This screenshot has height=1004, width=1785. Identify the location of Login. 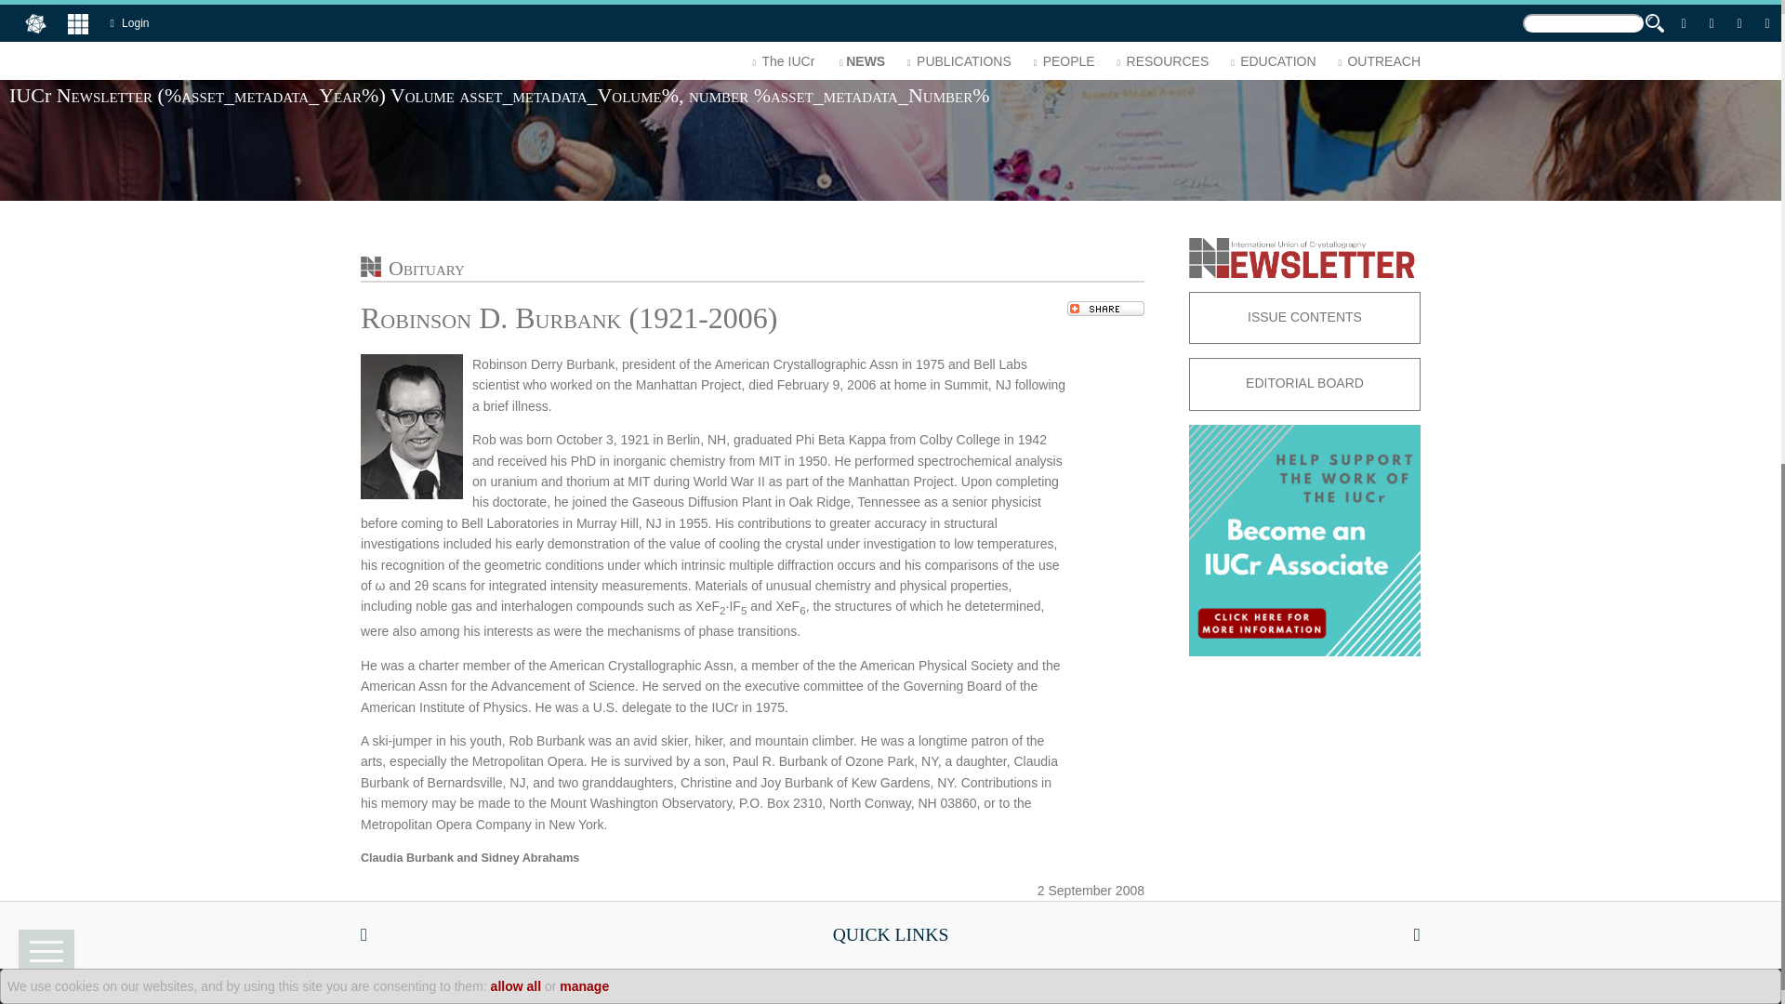
(134, 22).